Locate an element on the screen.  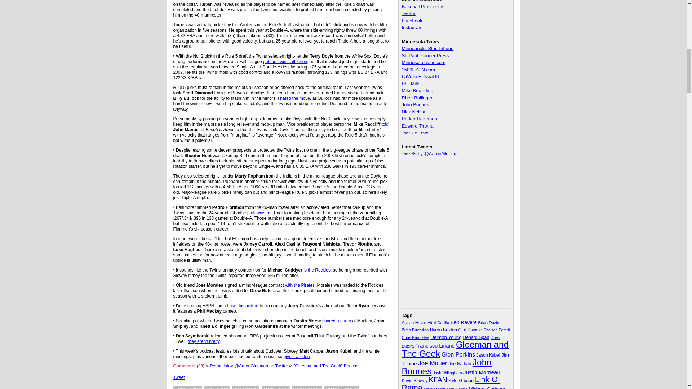
give it a listen is located at coordinates (297, 356).